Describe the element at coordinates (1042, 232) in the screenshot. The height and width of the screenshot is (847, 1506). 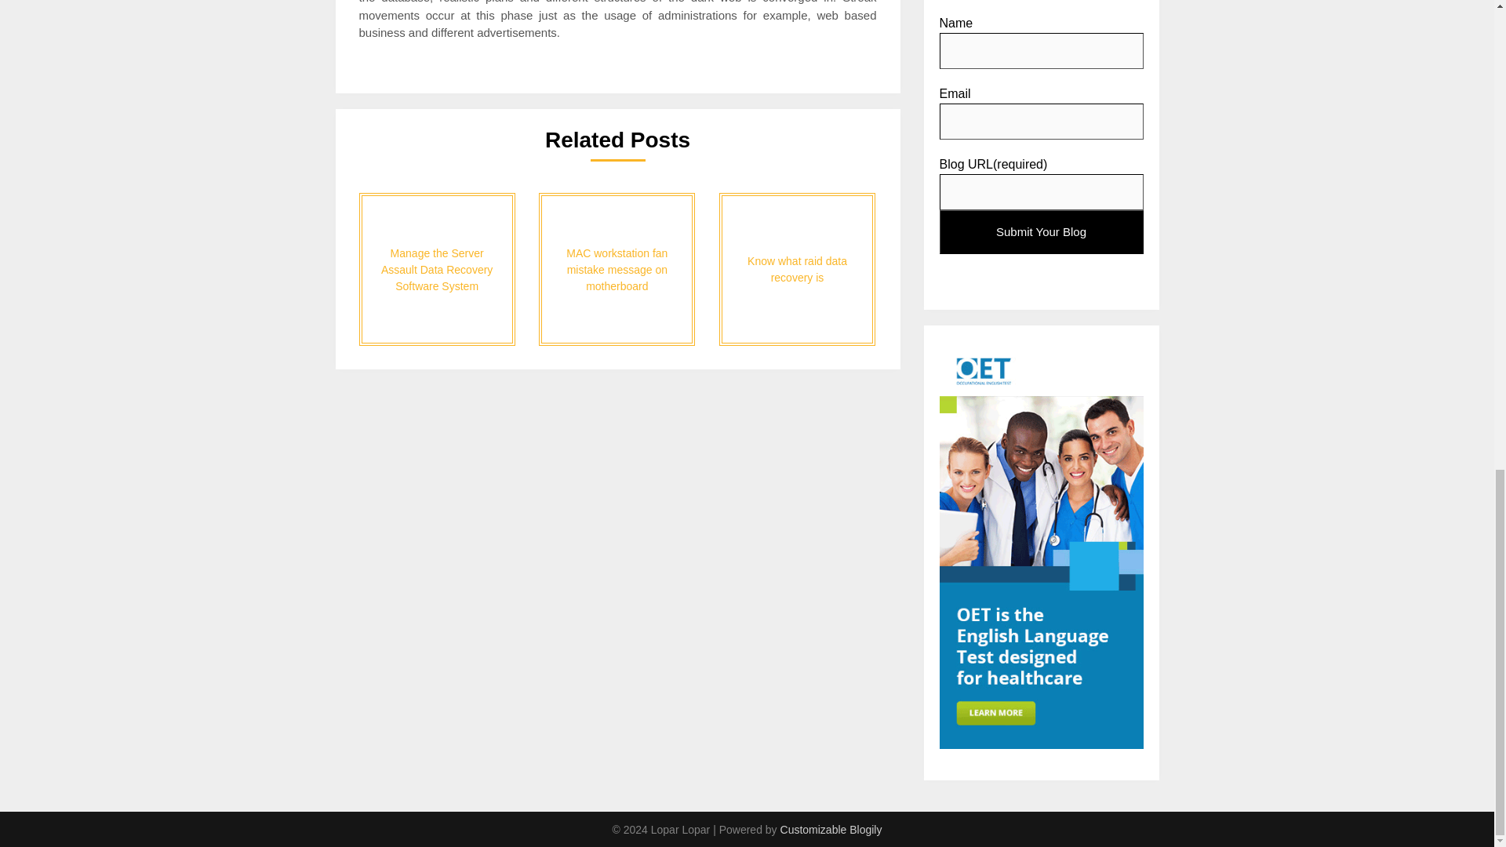
I see `Submit Your Blog` at that location.